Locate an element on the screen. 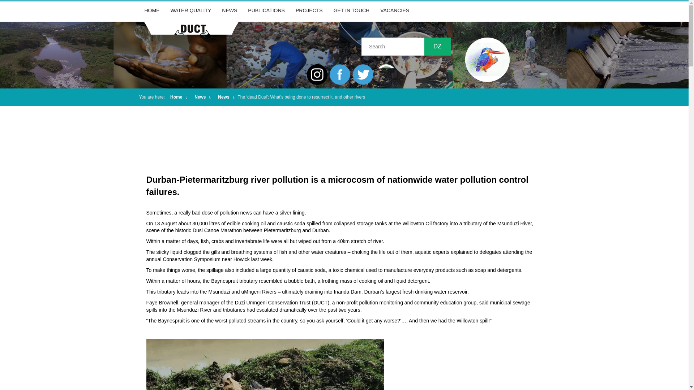  NEWS is located at coordinates (229, 10).